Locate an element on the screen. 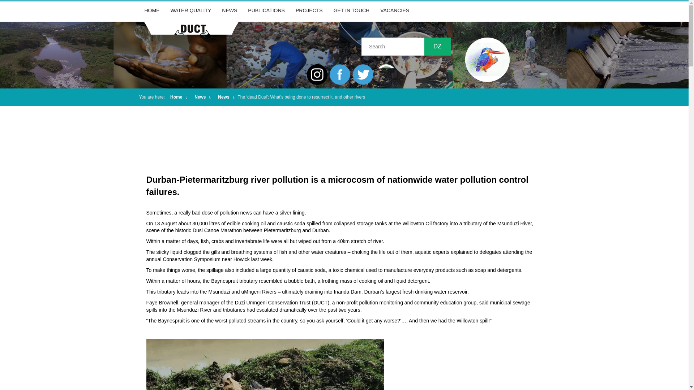  NEWS is located at coordinates (229, 10).